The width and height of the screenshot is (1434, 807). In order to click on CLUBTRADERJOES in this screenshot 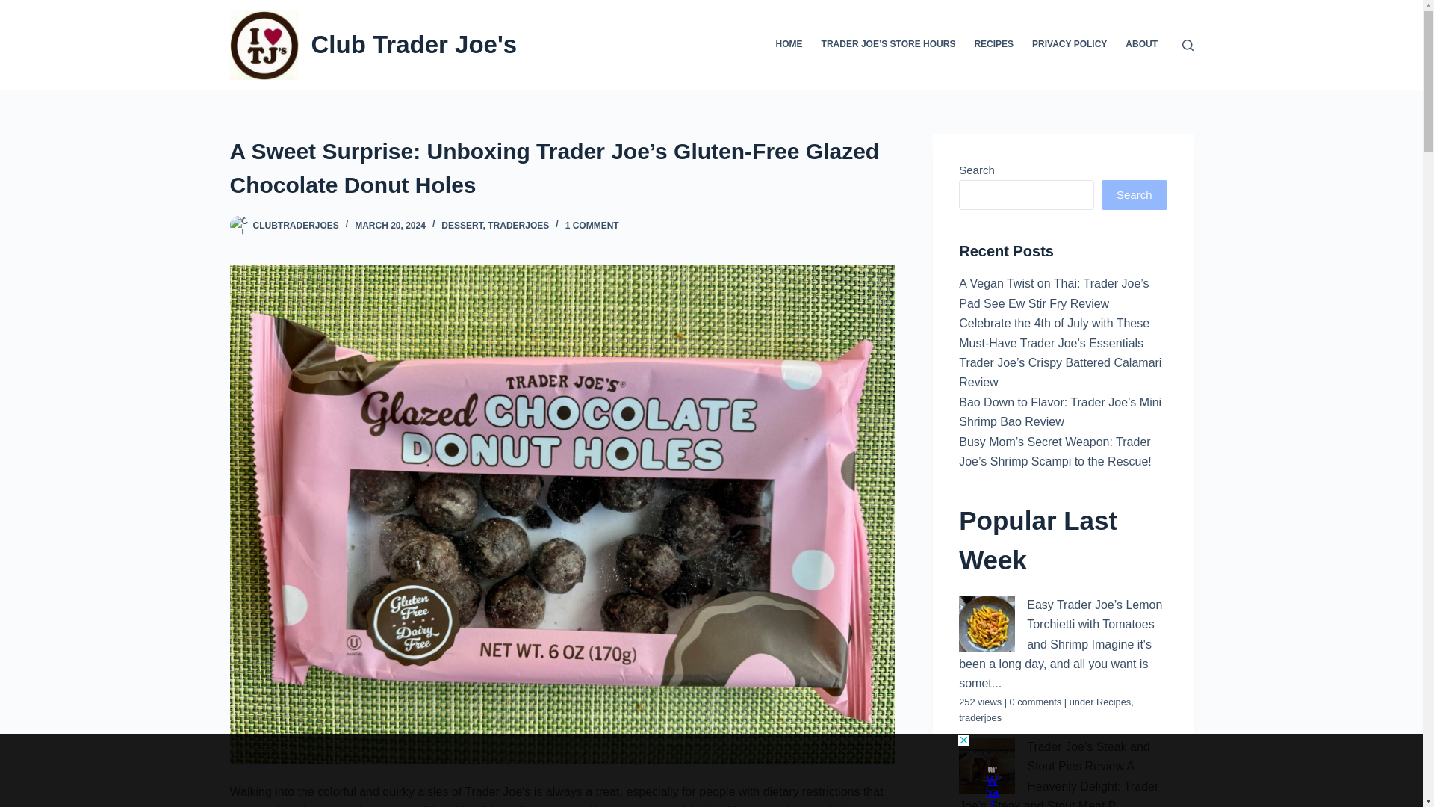, I will do `click(295, 225)`.